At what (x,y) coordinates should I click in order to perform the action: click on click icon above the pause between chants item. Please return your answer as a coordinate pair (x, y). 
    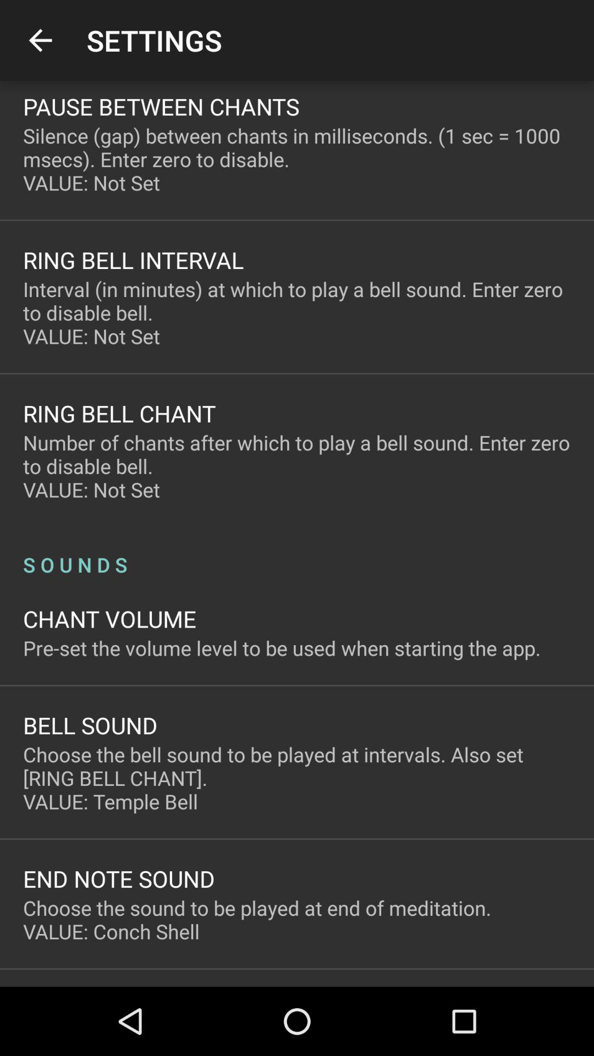
    Looking at the image, I should click on (40, 41).